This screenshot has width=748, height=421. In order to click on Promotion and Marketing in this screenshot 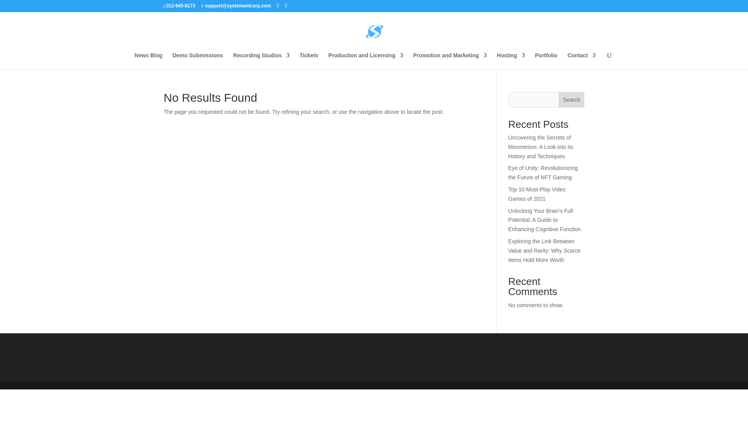, I will do `click(450, 61)`.